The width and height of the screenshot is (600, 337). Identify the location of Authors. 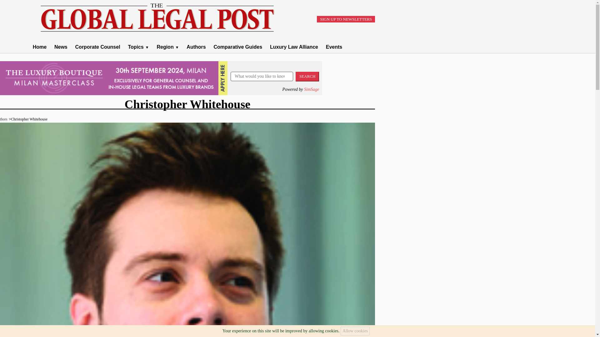
(196, 47).